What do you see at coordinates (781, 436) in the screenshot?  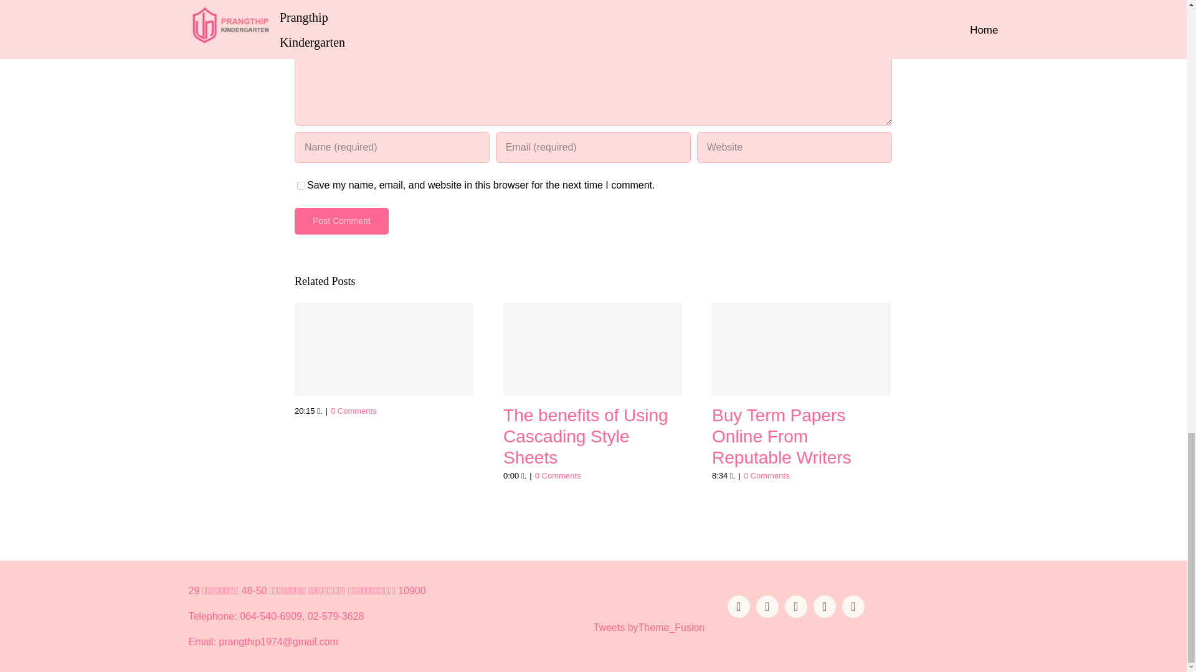 I see `Buy Term Papers Online From Reputable Writers` at bounding box center [781, 436].